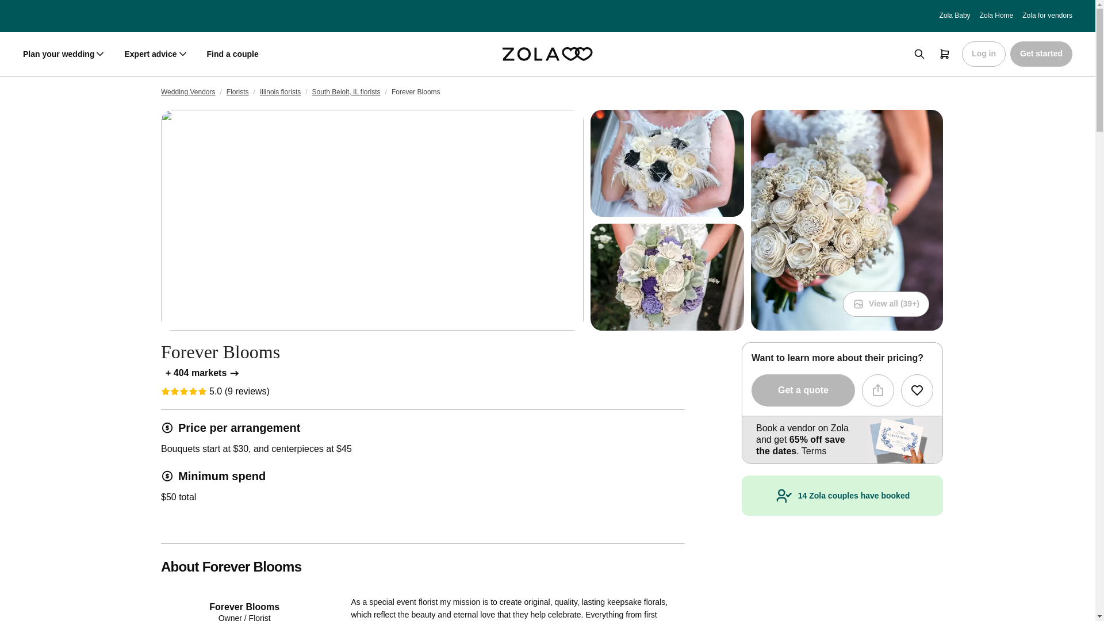 The width and height of the screenshot is (1104, 621). Describe the element at coordinates (878, 390) in the screenshot. I see `Share this vendor with somebody else` at that location.